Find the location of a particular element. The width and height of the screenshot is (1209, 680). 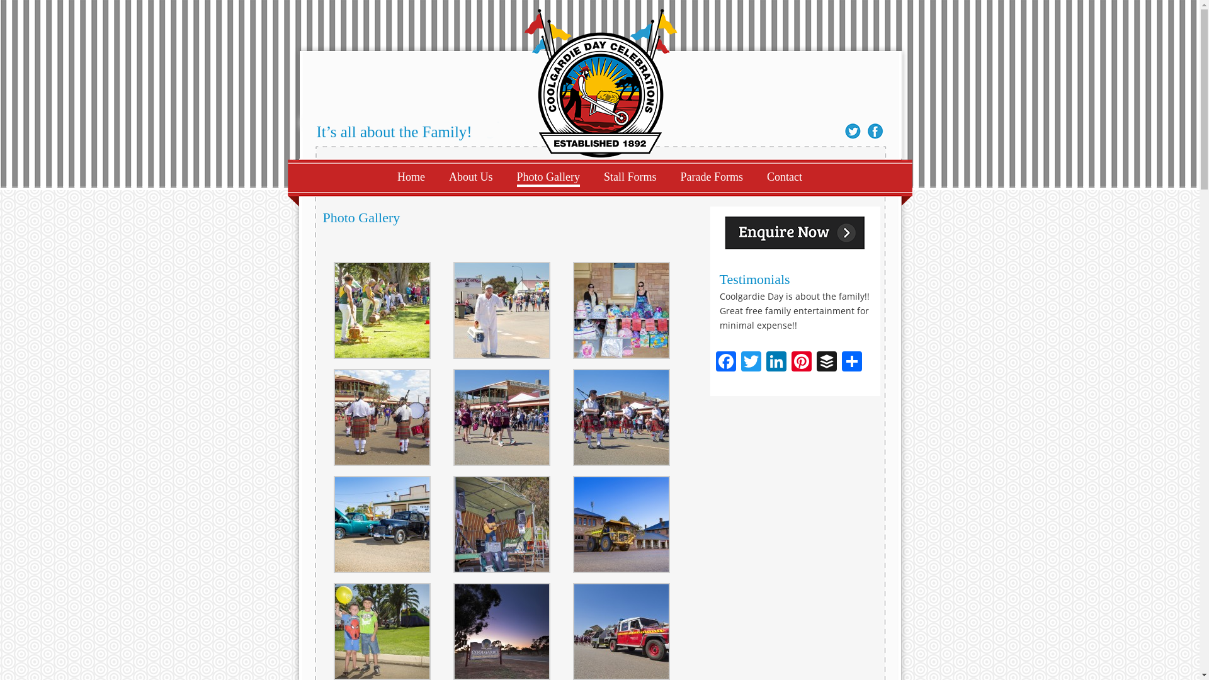

Contact is located at coordinates (785, 177).